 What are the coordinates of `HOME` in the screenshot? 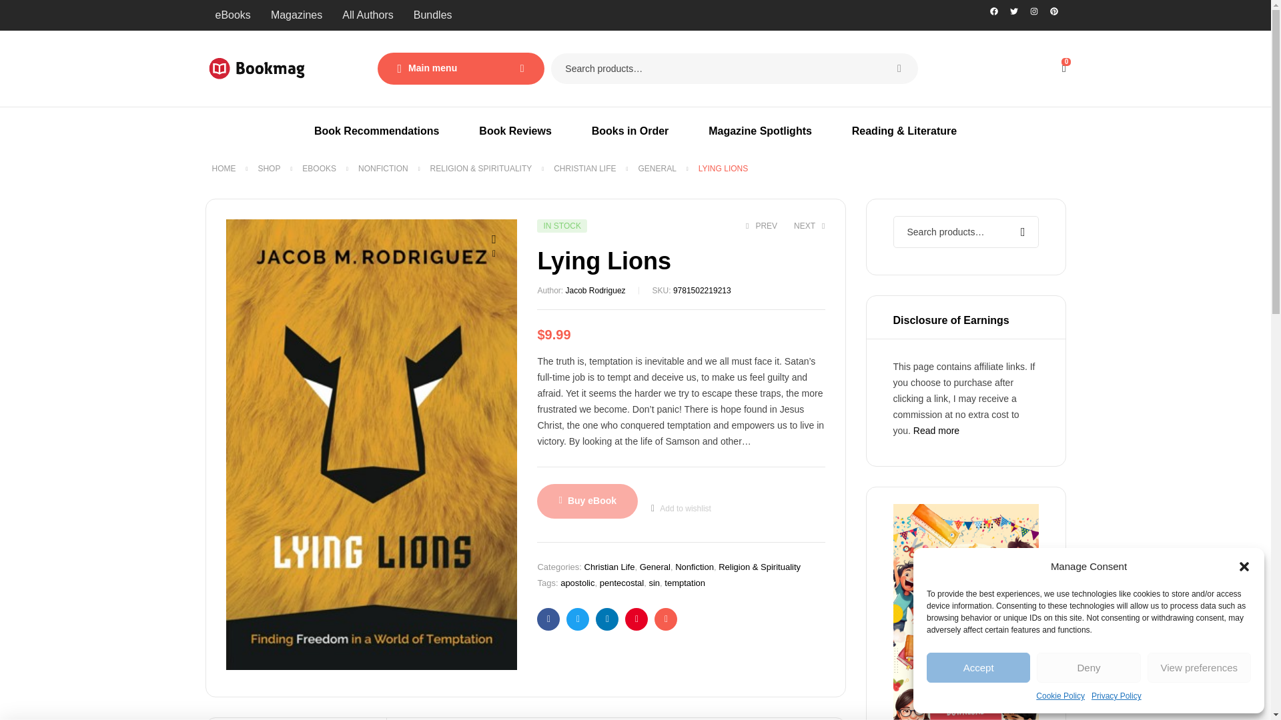 It's located at (224, 169).